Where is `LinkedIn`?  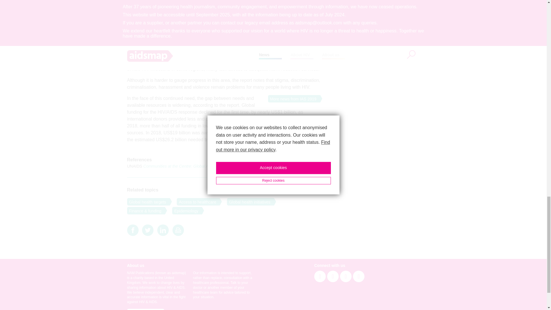 LinkedIn is located at coordinates (163, 230).